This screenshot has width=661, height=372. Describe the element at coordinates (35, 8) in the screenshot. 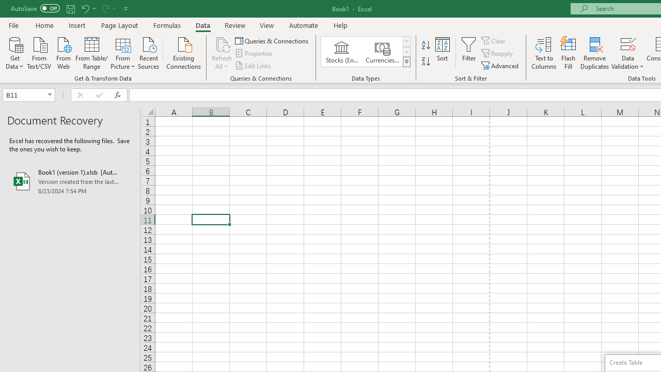

I see `AutoSave` at that location.